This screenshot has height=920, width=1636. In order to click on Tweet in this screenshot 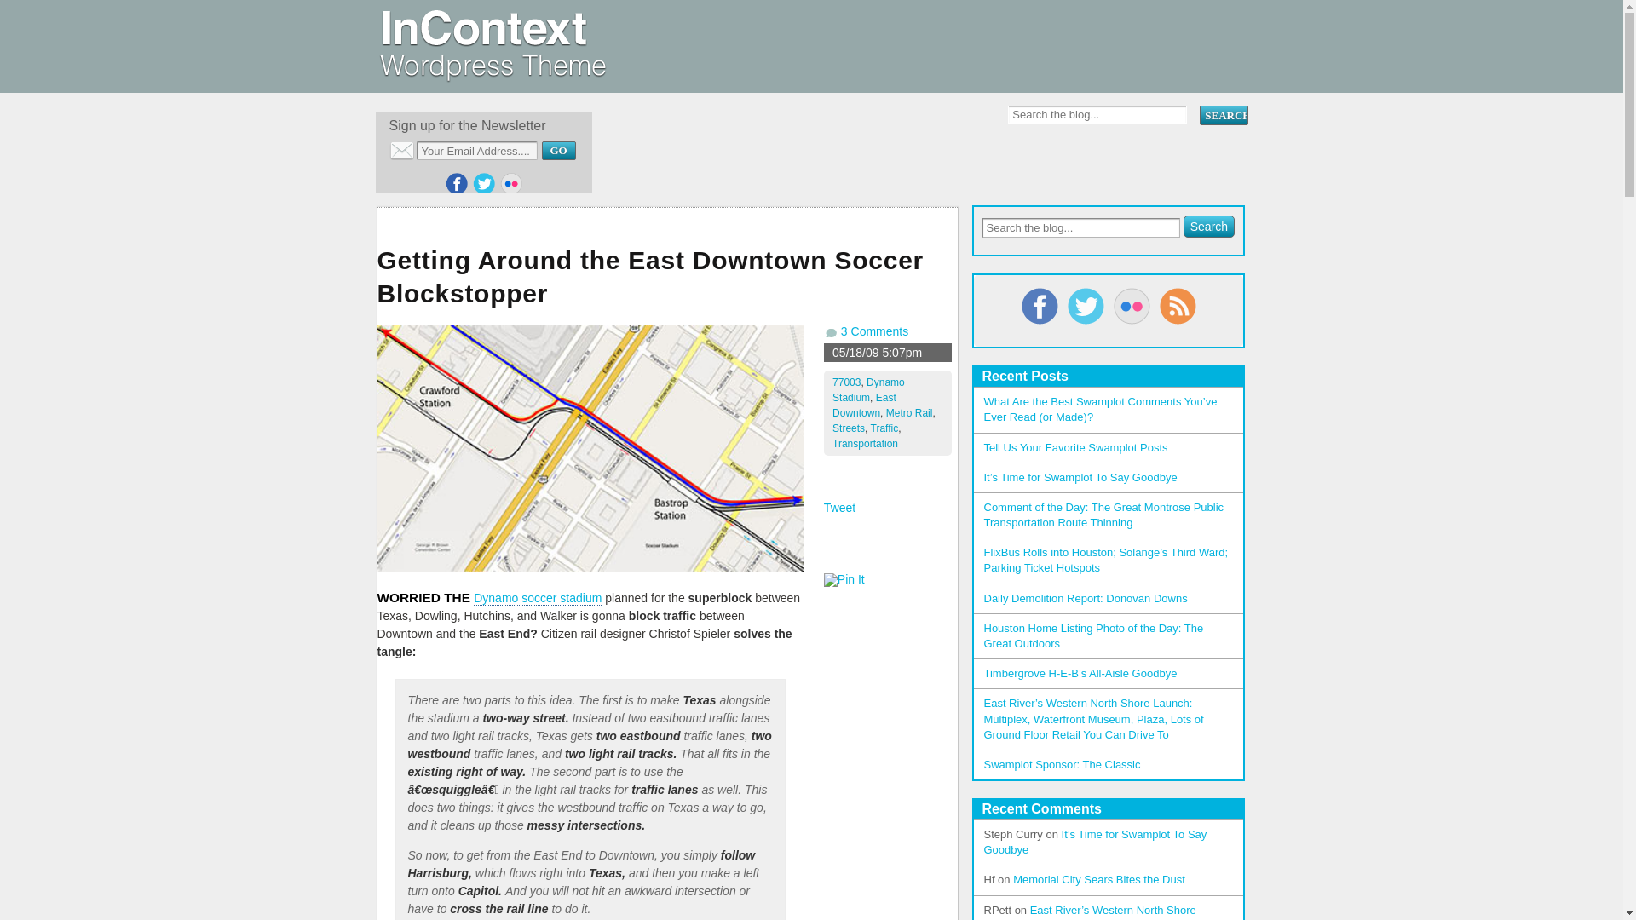, I will do `click(840, 507)`.